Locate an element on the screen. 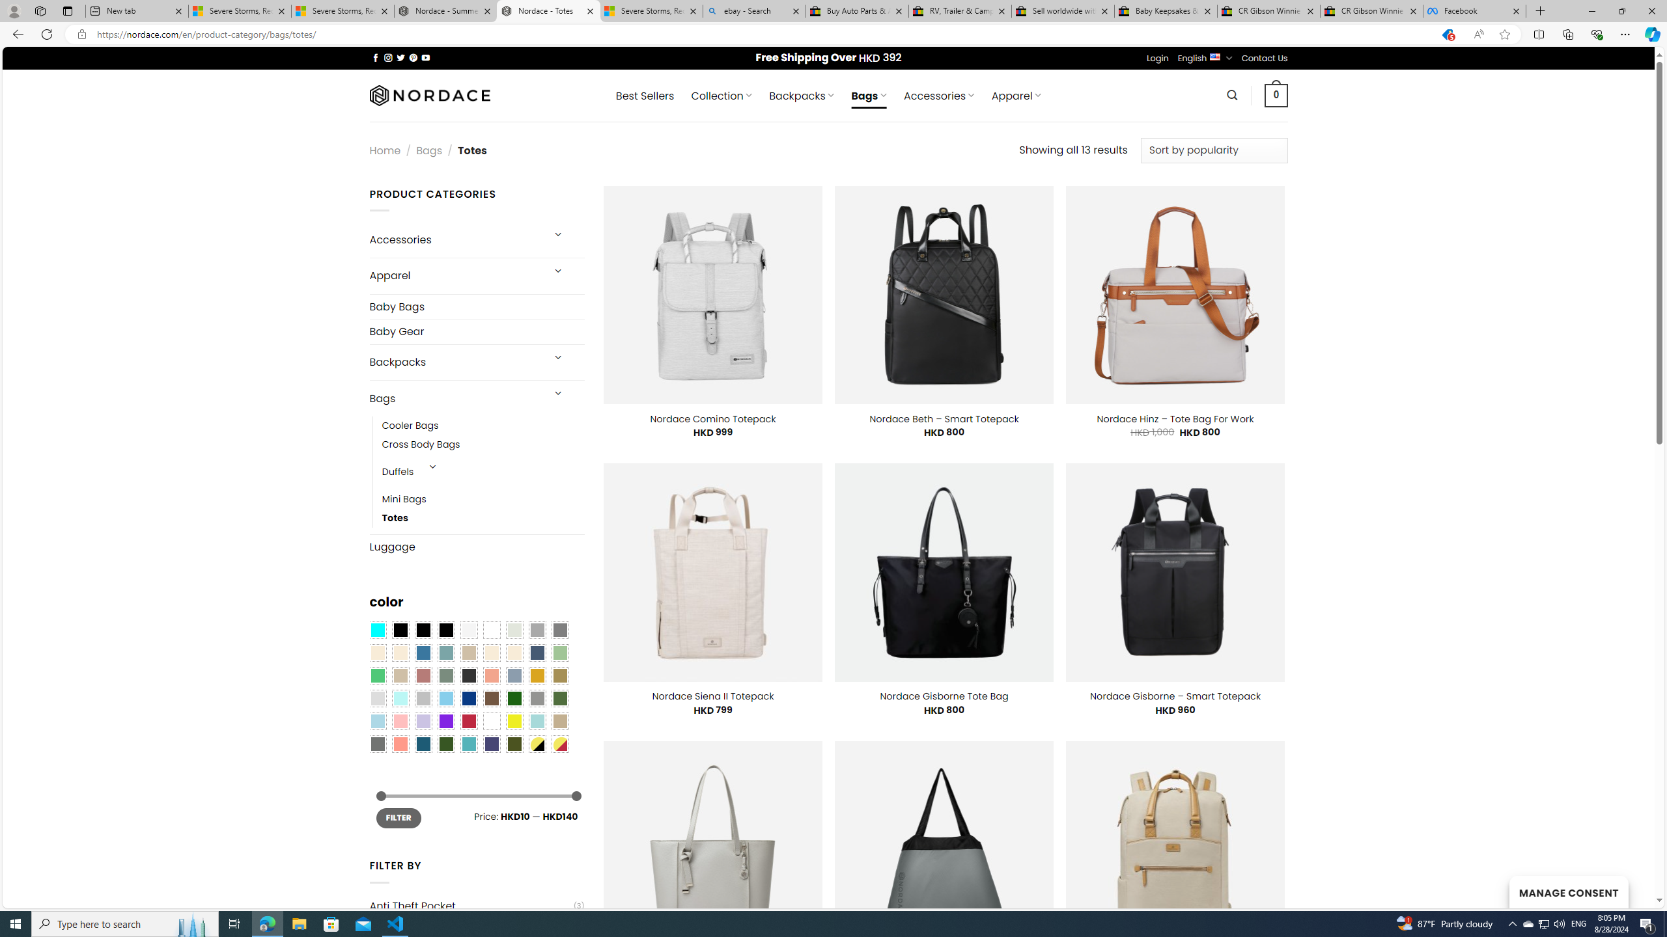 This screenshot has width=1667, height=937. Buy Auto Parts & Accessories | eBay is located at coordinates (856, 11).